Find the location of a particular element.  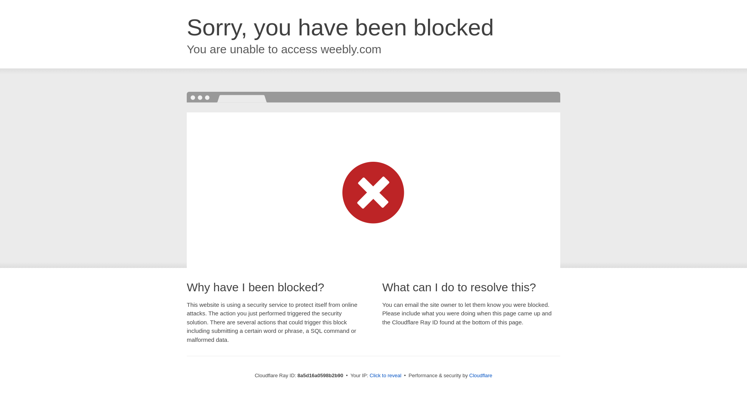

Cloudflare is located at coordinates (480, 375).